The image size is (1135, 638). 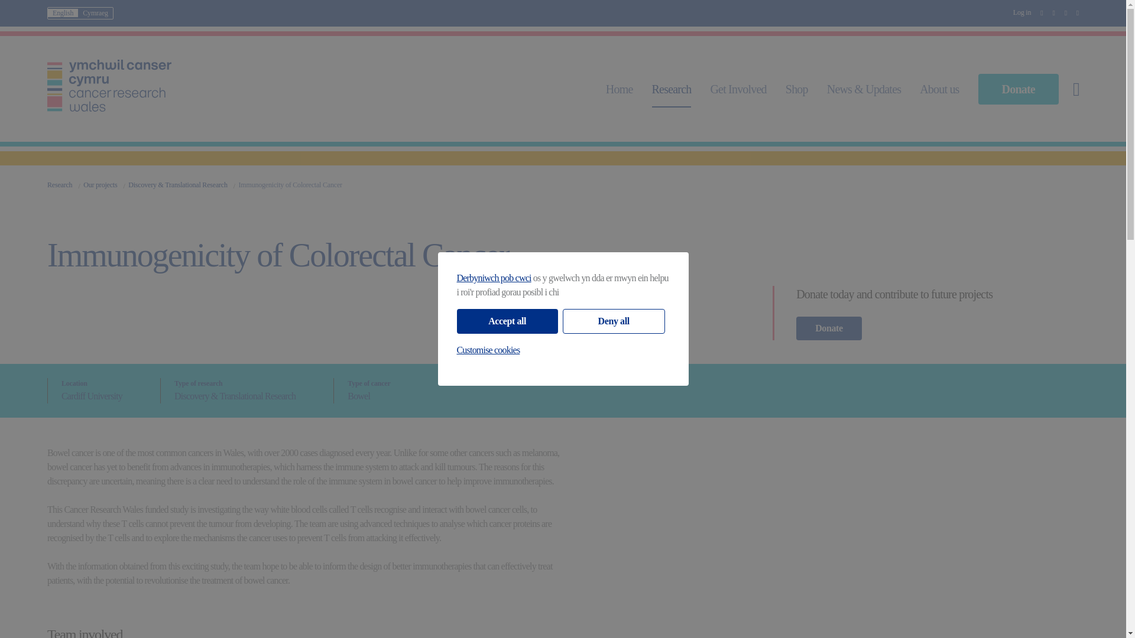 What do you see at coordinates (1022, 12) in the screenshot?
I see `Log in` at bounding box center [1022, 12].